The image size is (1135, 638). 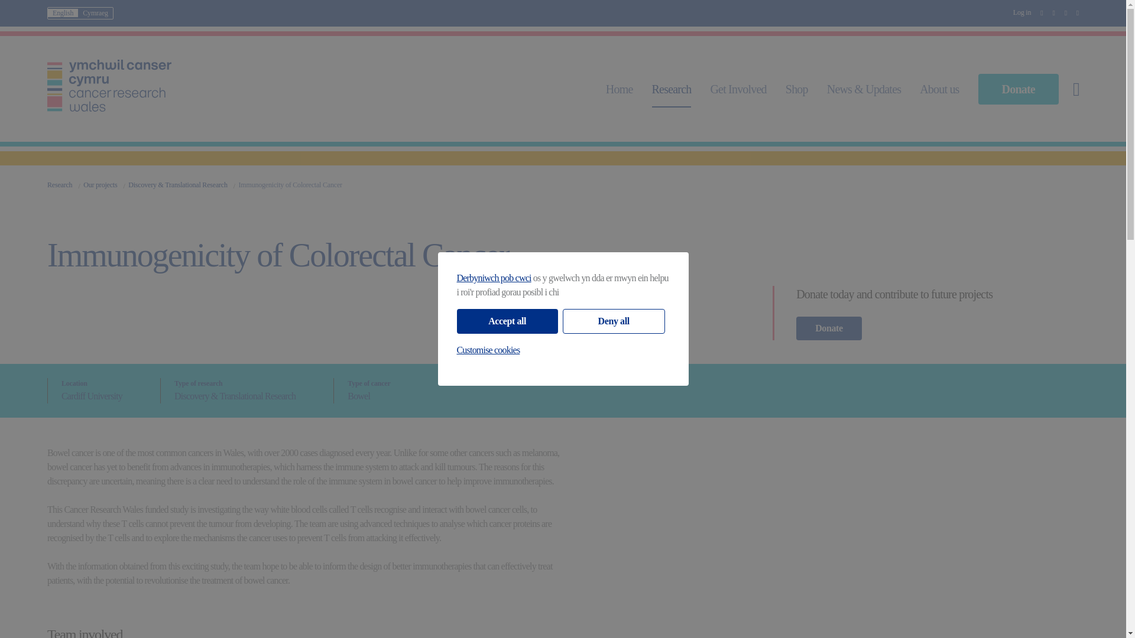 What do you see at coordinates (1022, 12) in the screenshot?
I see `Log in` at bounding box center [1022, 12].